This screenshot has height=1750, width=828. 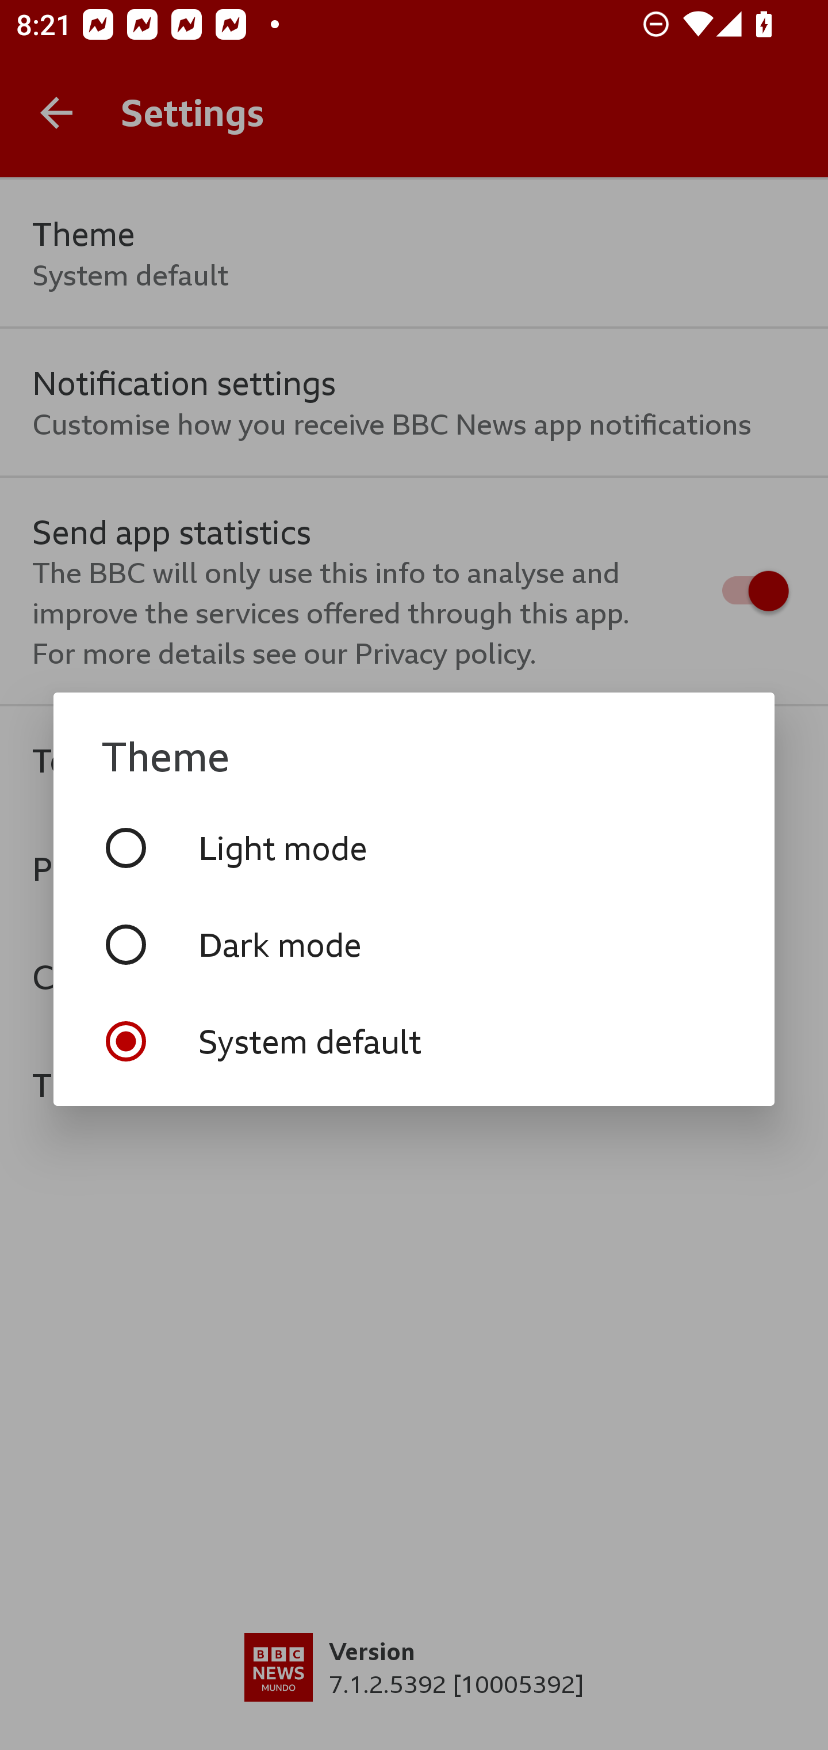 I want to click on System default, so click(x=414, y=1041).